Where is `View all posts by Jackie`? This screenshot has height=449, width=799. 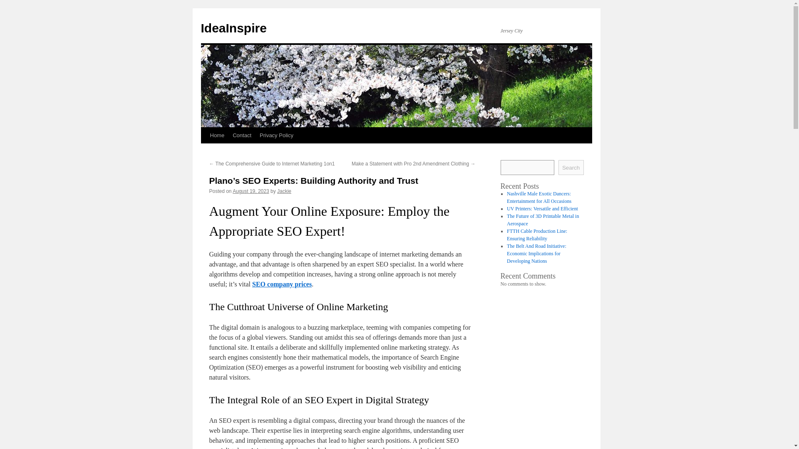 View all posts by Jackie is located at coordinates (284, 191).